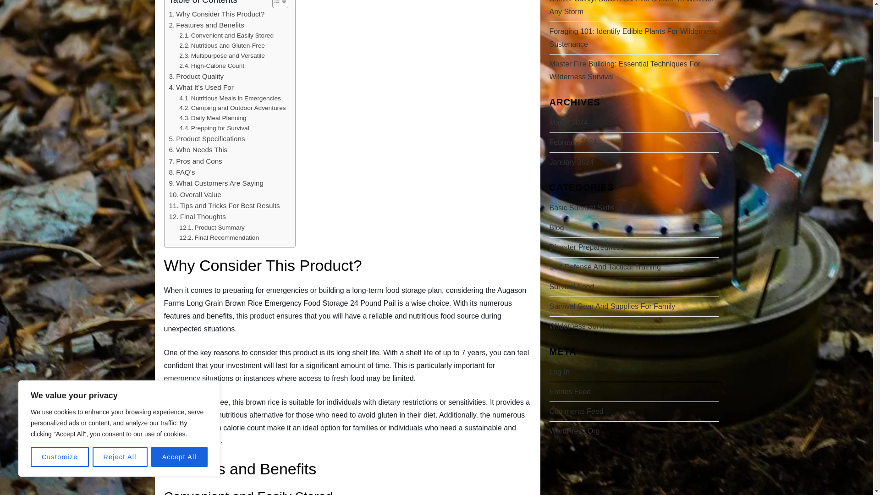 Image resolution: width=880 pixels, height=495 pixels. What do you see at coordinates (226, 35) in the screenshot?
I see `Convenient and Easily Stored` at bounding box center [226, 35].